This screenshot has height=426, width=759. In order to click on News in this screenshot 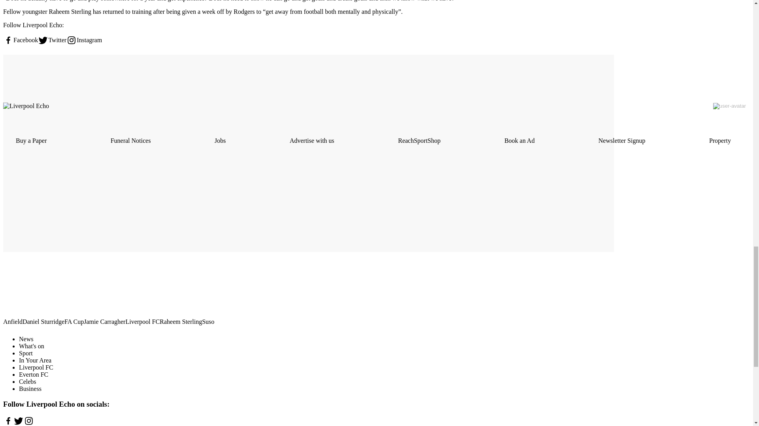, I will do `click(26, 339)`.